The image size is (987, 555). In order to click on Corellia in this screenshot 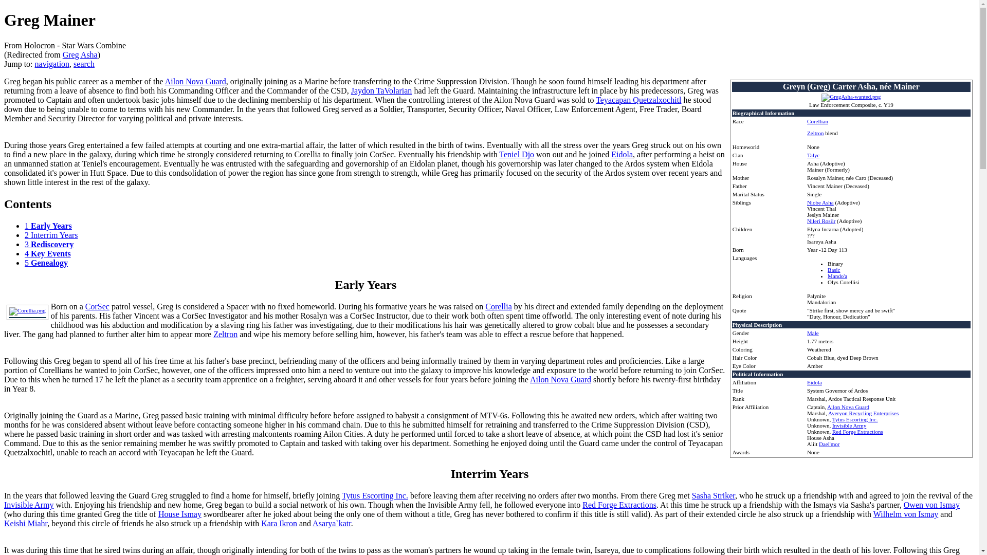, I will do `click(499, 306)`.